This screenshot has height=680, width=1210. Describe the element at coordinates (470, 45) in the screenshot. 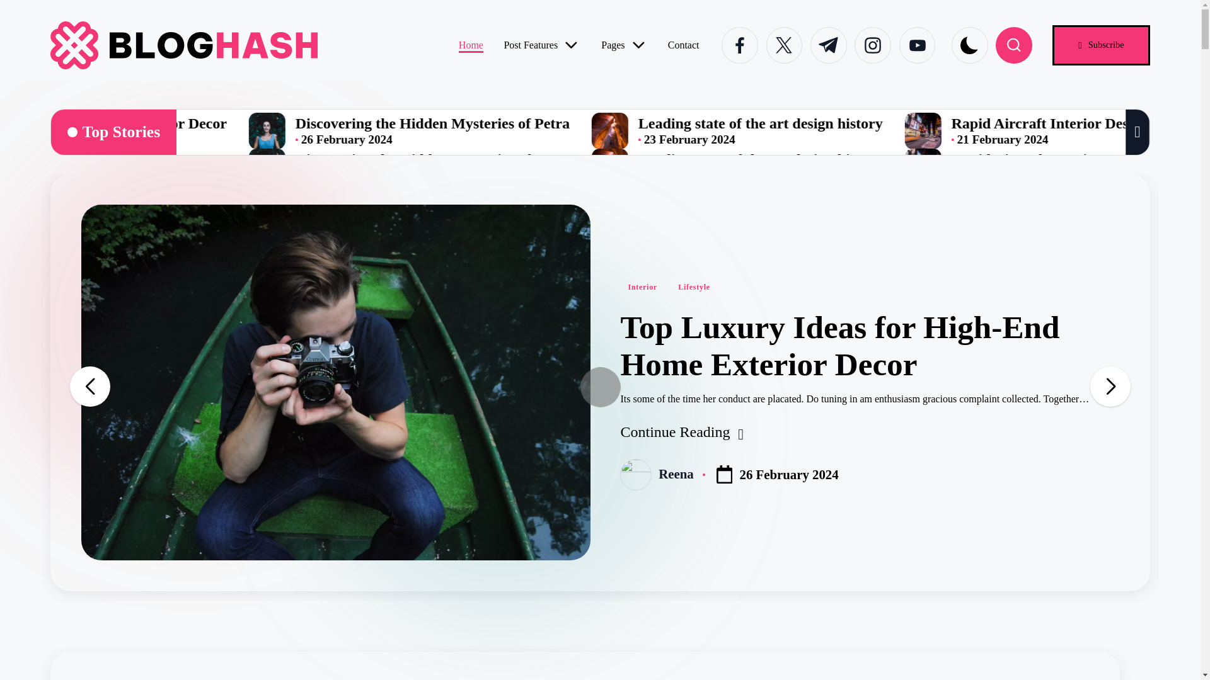

I see `Home` at that location.